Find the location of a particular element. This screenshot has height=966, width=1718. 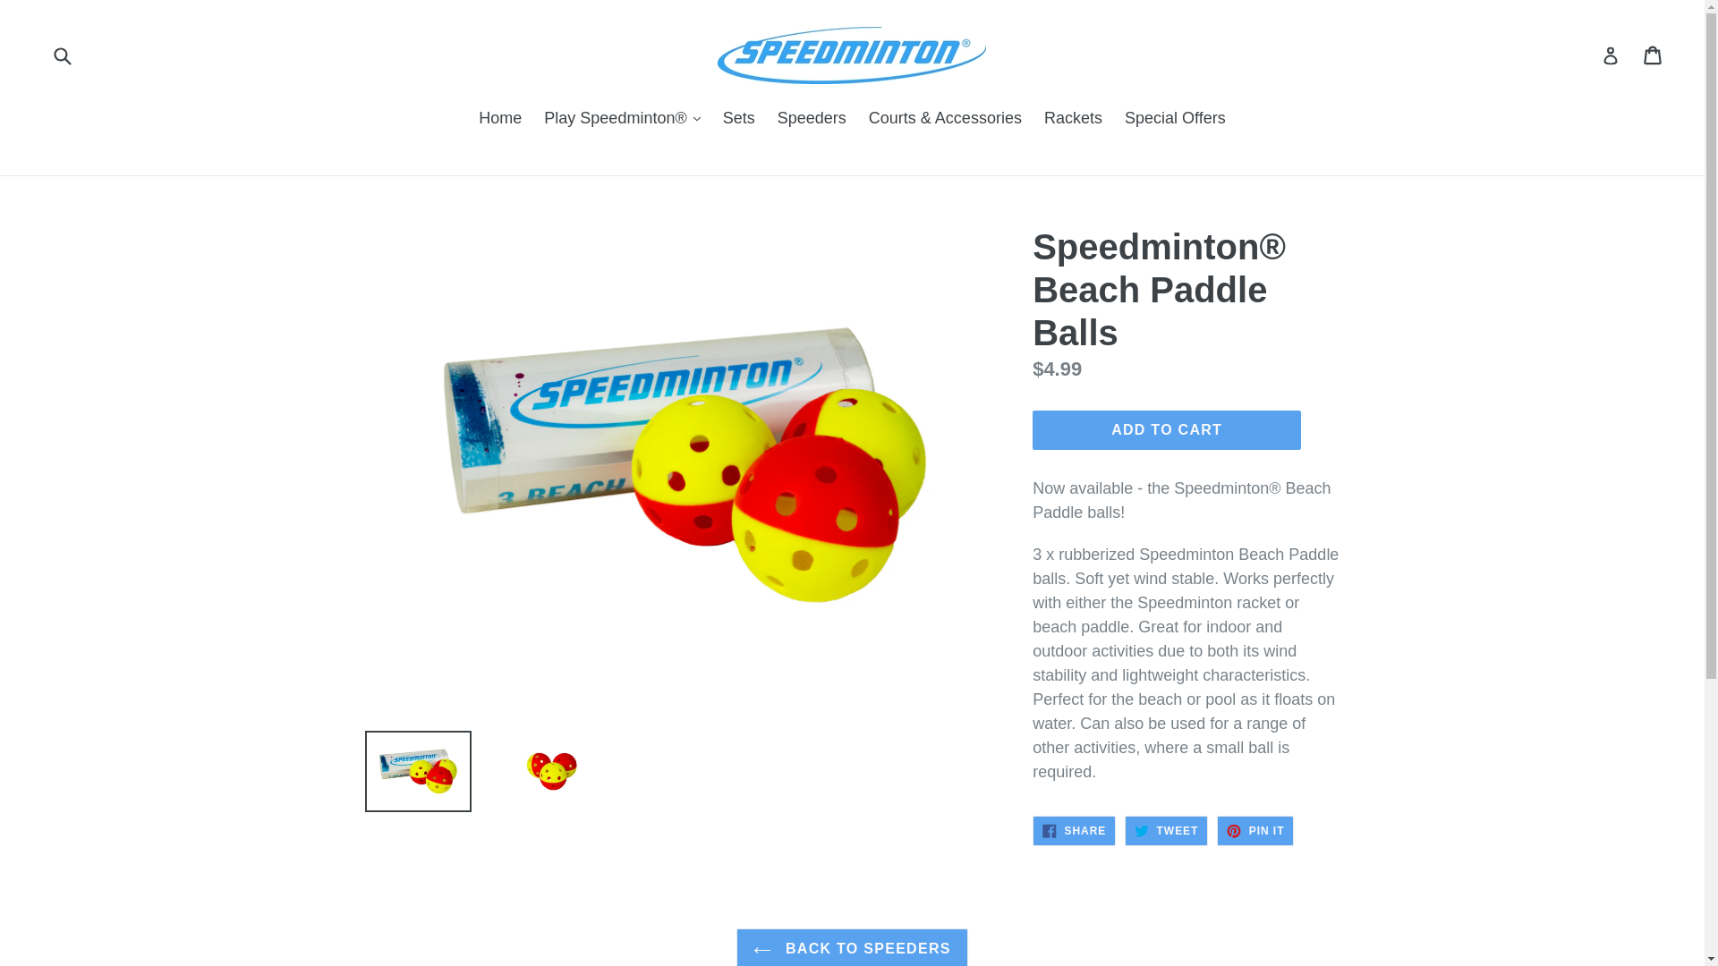

Special Offers is located at coordinates (1175, 120).